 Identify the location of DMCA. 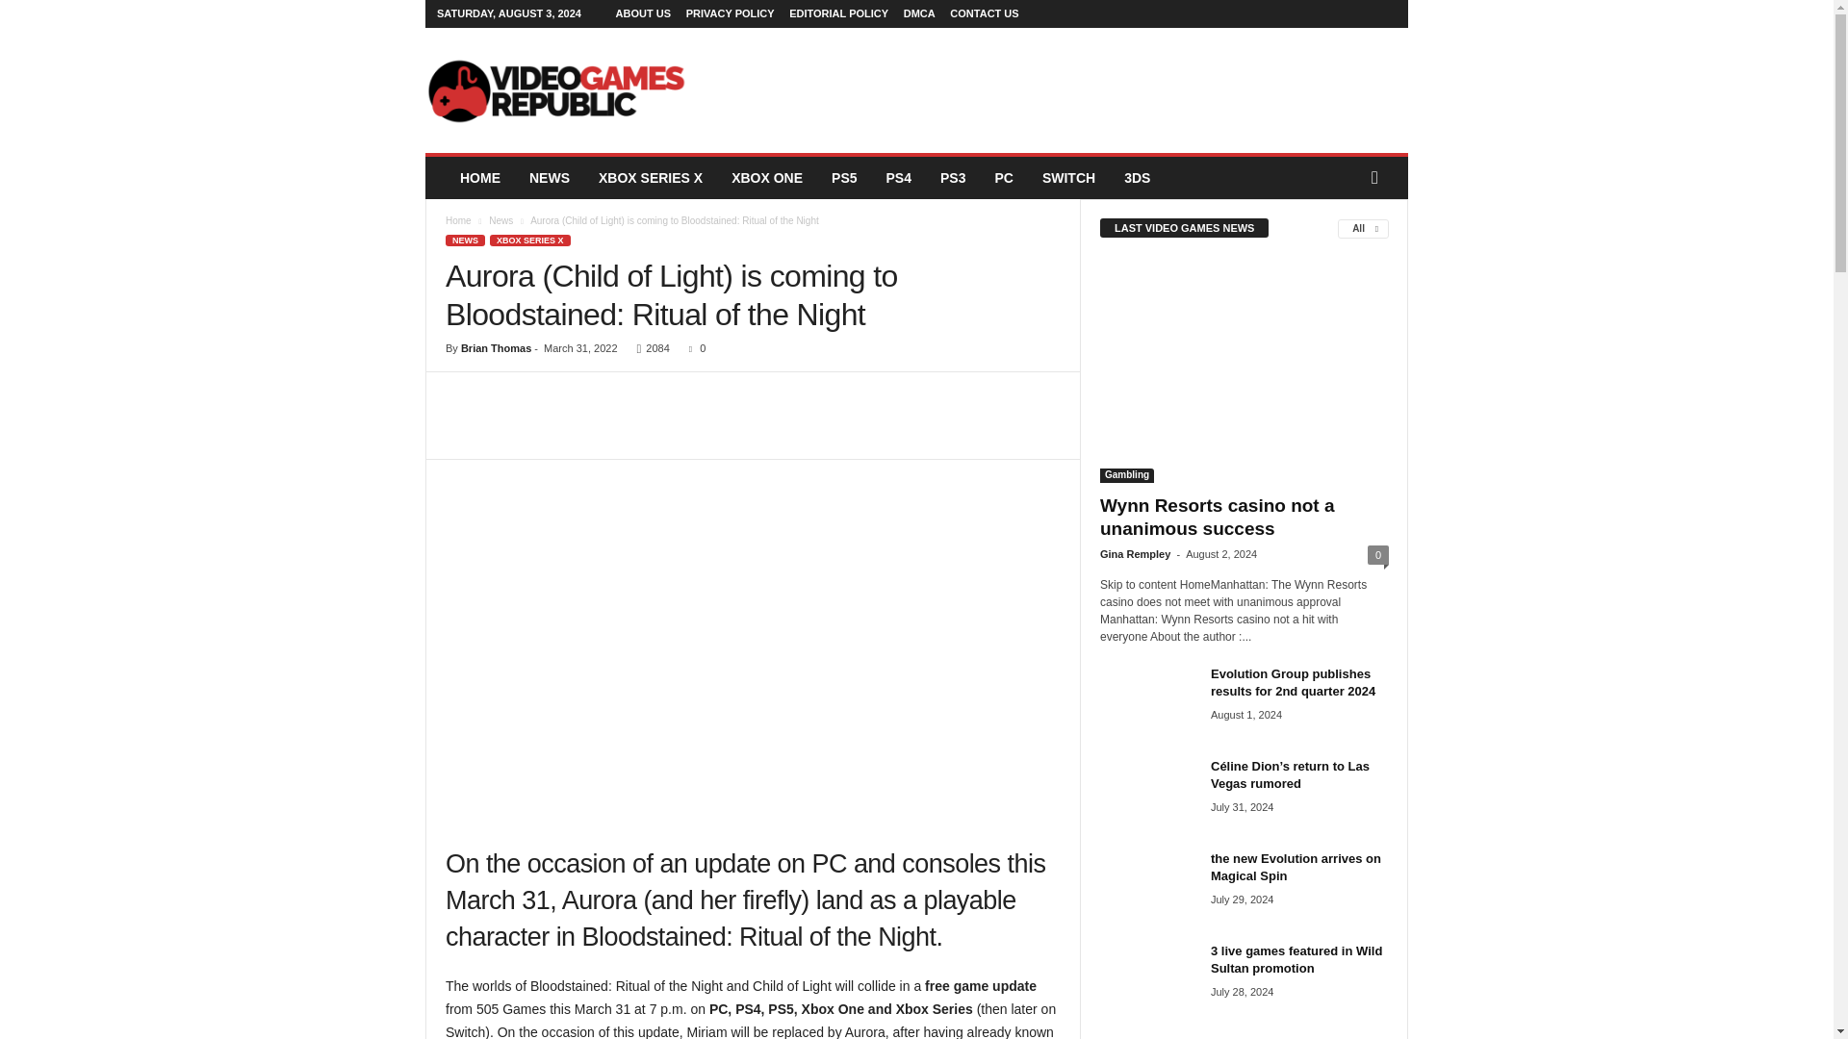
(918, 13).